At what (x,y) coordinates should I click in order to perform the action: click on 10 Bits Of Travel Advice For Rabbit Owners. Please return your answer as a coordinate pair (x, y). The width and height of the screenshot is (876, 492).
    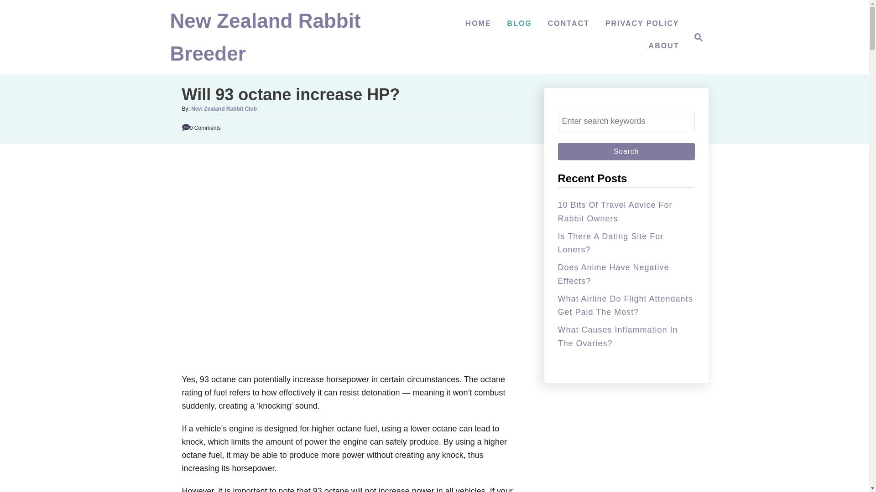
    Looking at the image, I should click on (519, 24).